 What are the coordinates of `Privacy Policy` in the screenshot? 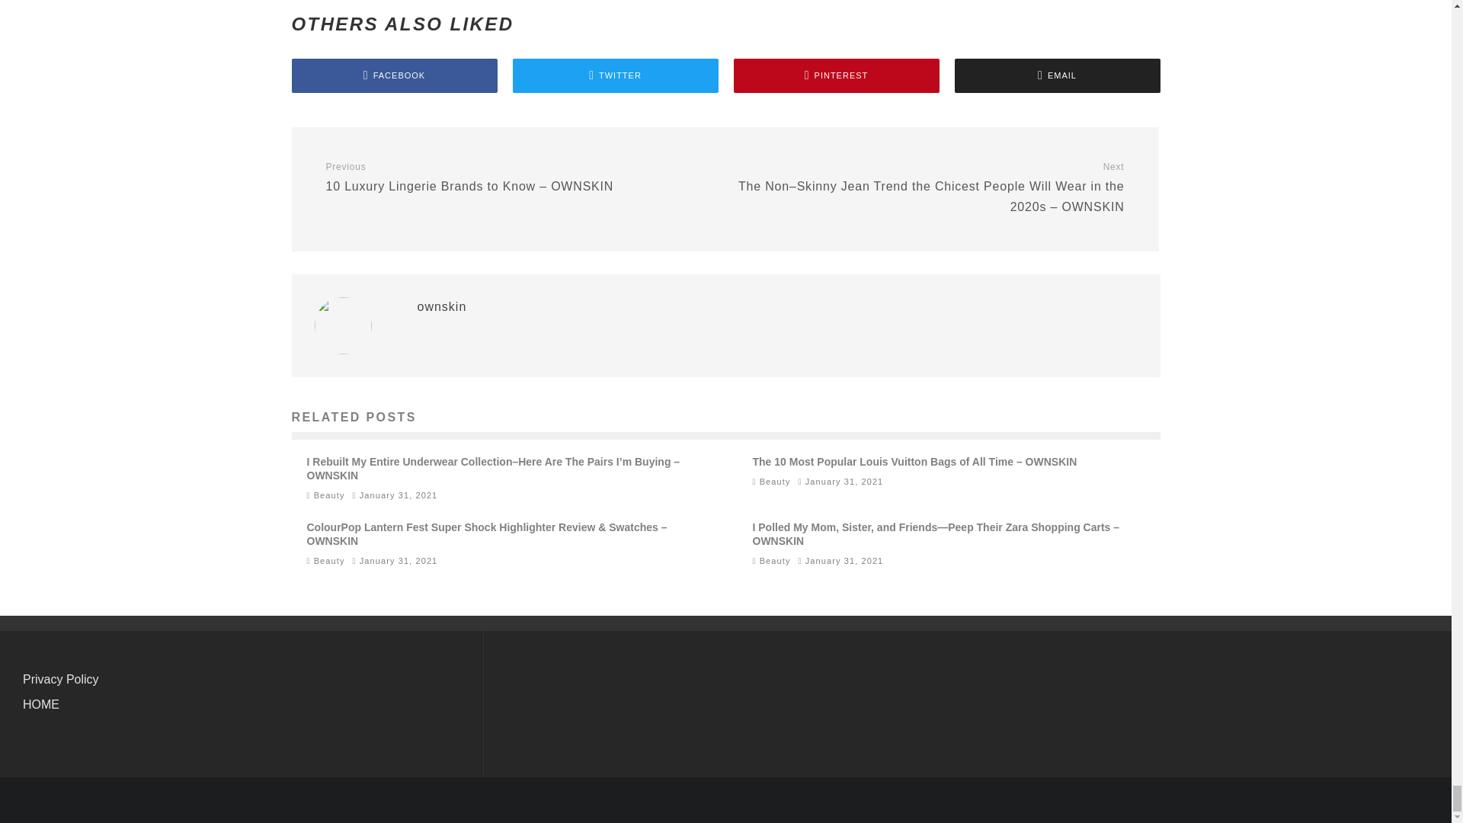 It's located at (61, 679).